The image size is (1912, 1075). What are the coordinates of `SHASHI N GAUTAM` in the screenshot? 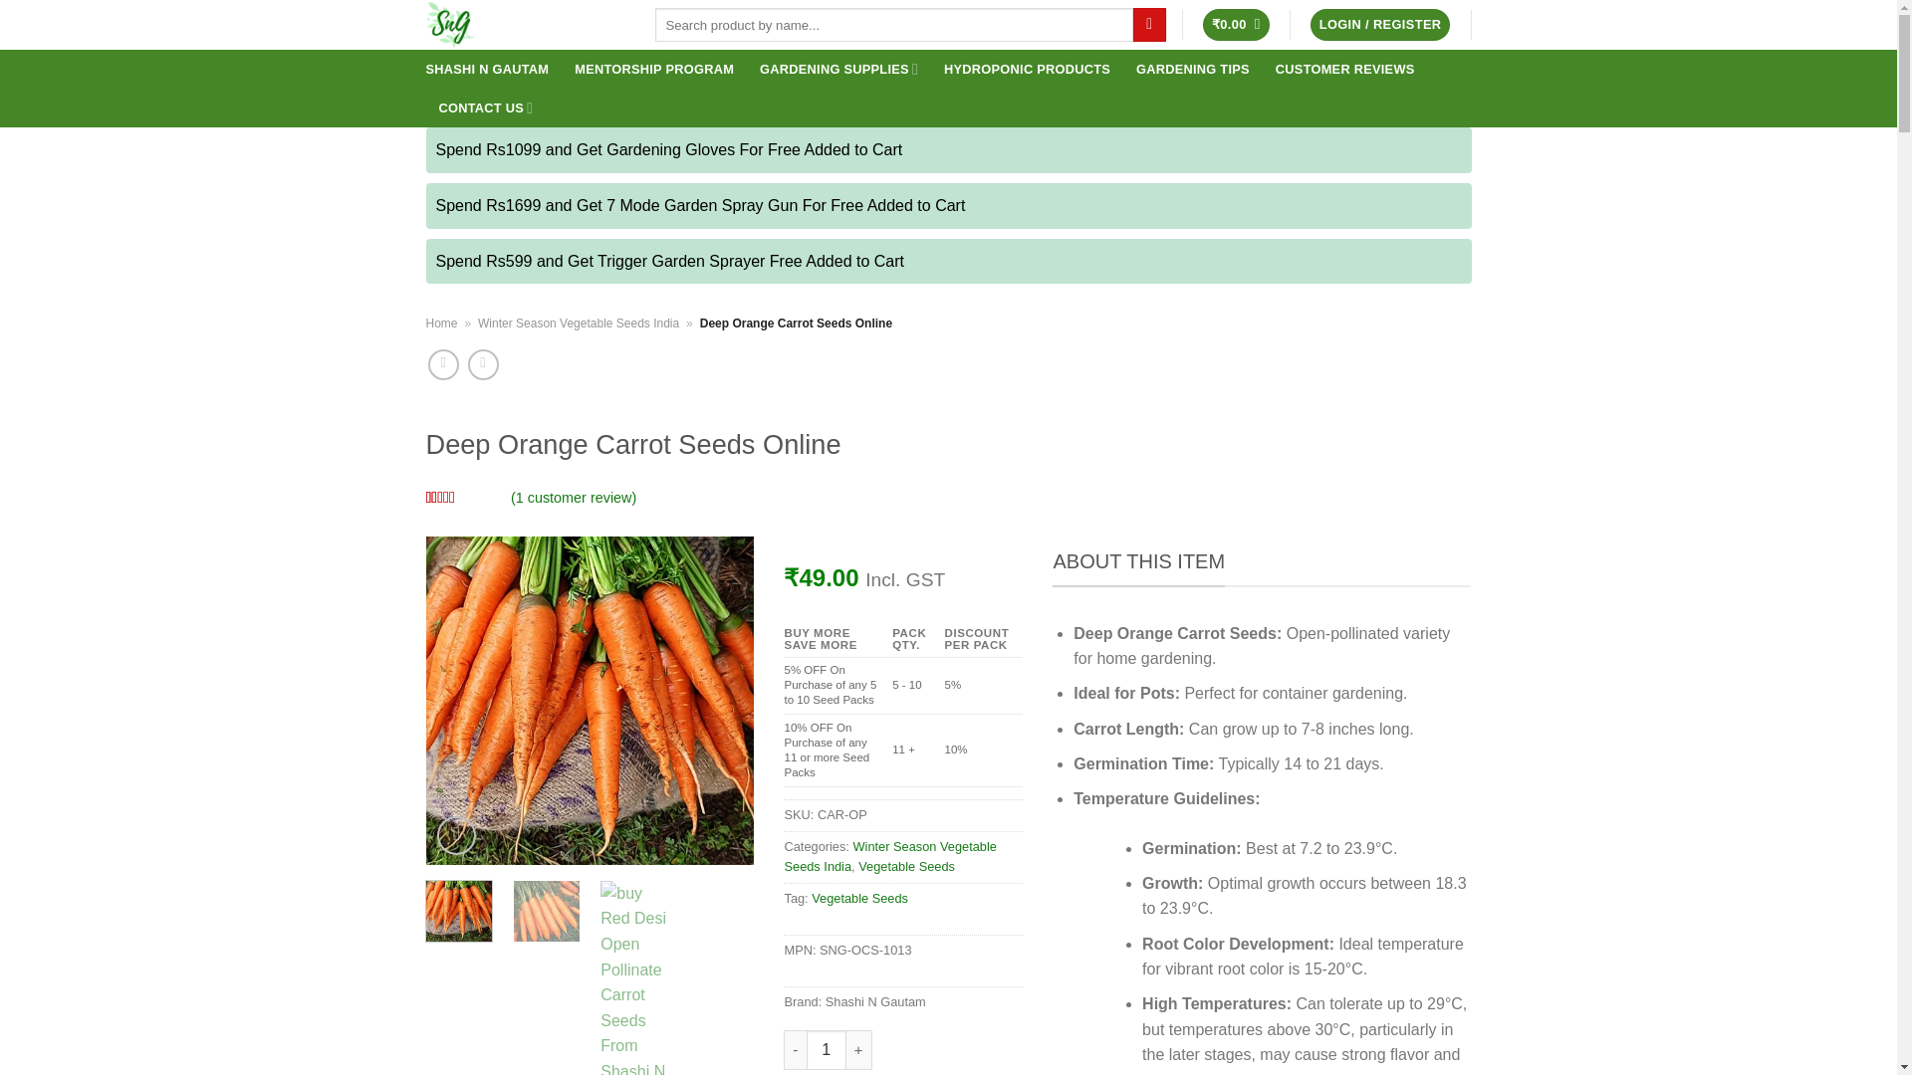 It's located at (488, 69).